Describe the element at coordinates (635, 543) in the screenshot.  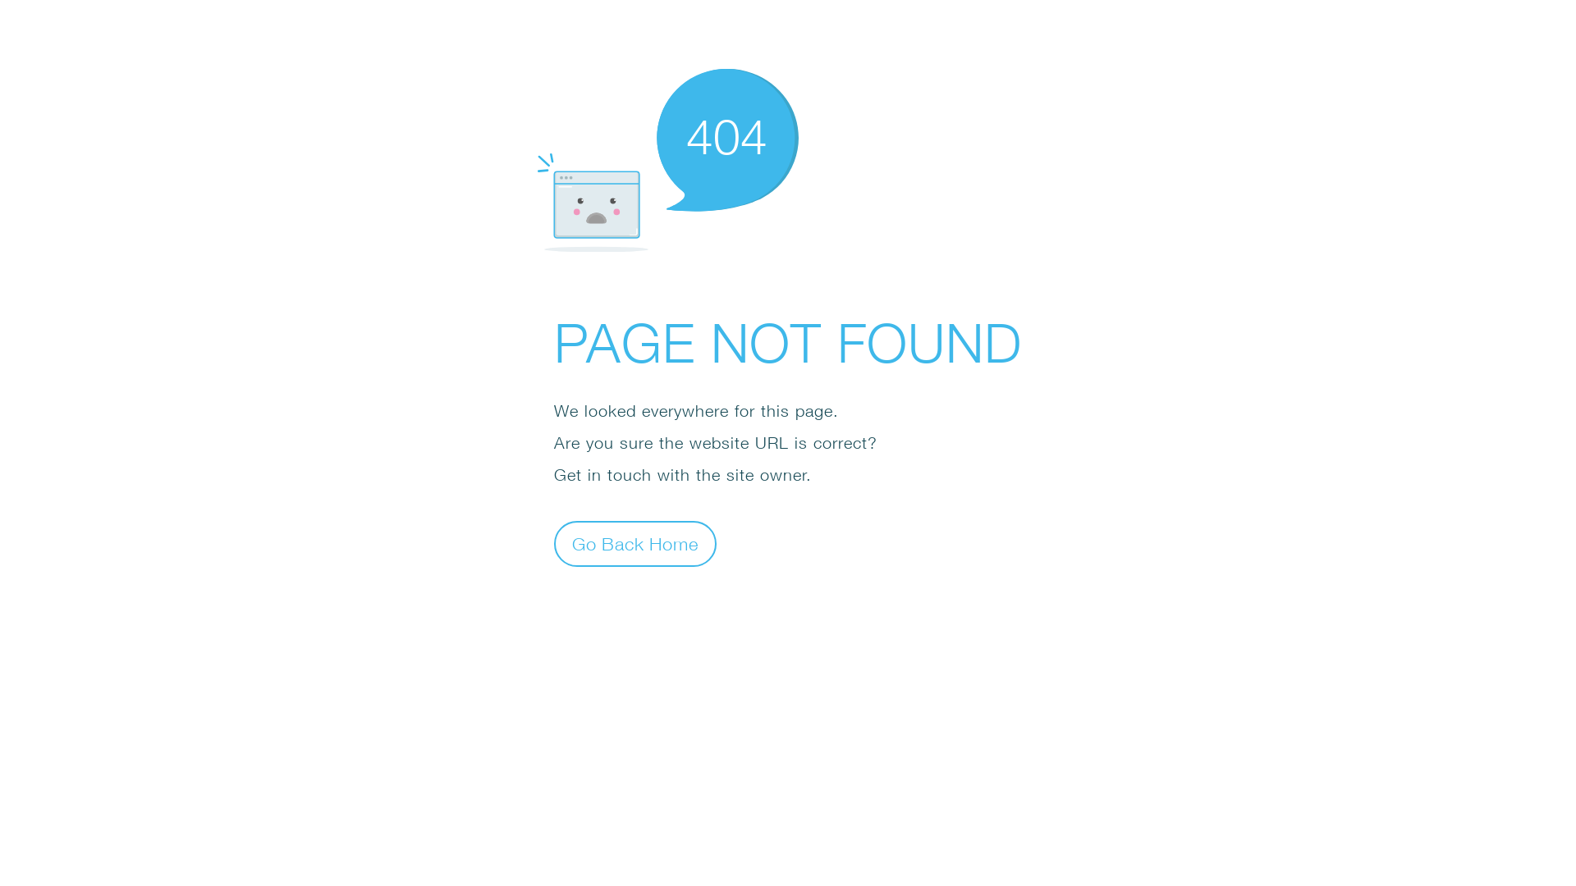
I see `Go Back Home` at that location.